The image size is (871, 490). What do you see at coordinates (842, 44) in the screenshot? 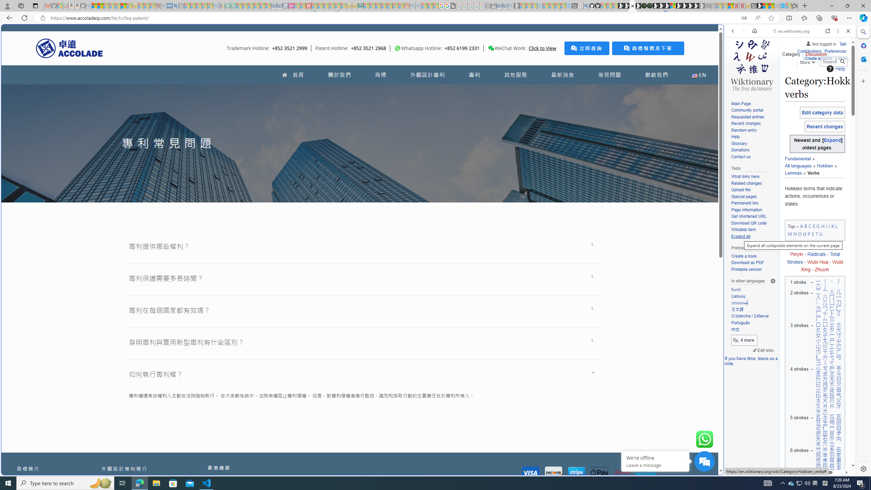
I see `Talk` at bounding box center [842, 44].